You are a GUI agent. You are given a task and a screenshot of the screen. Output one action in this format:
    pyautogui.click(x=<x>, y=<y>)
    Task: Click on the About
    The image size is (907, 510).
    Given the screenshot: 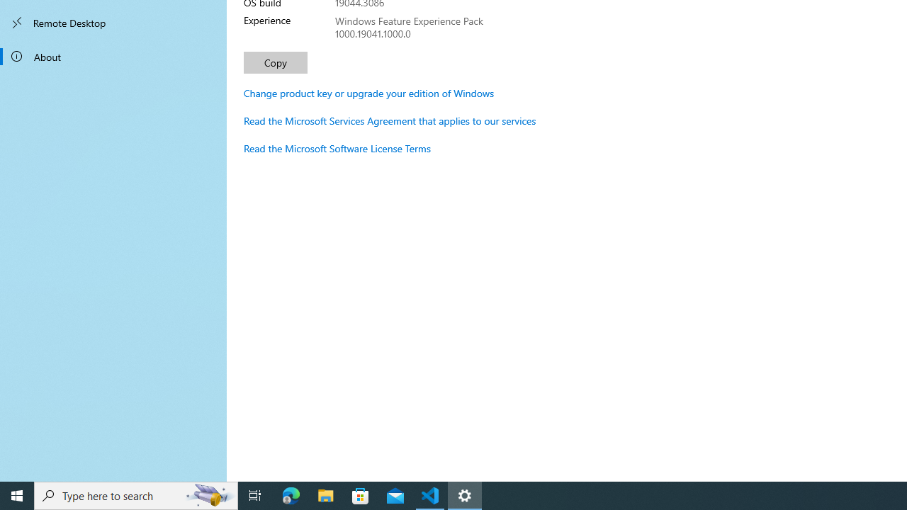 What is the action you would take?
    pyautogui.click(x=113, y=57)
    